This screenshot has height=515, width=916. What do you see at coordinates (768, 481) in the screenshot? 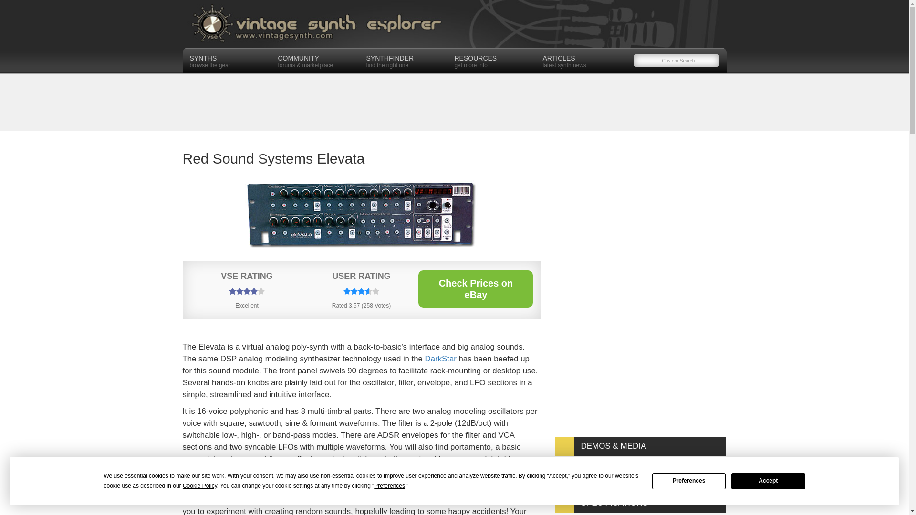
I see `Check Prices on eBay` at bounding box center [768, 481].